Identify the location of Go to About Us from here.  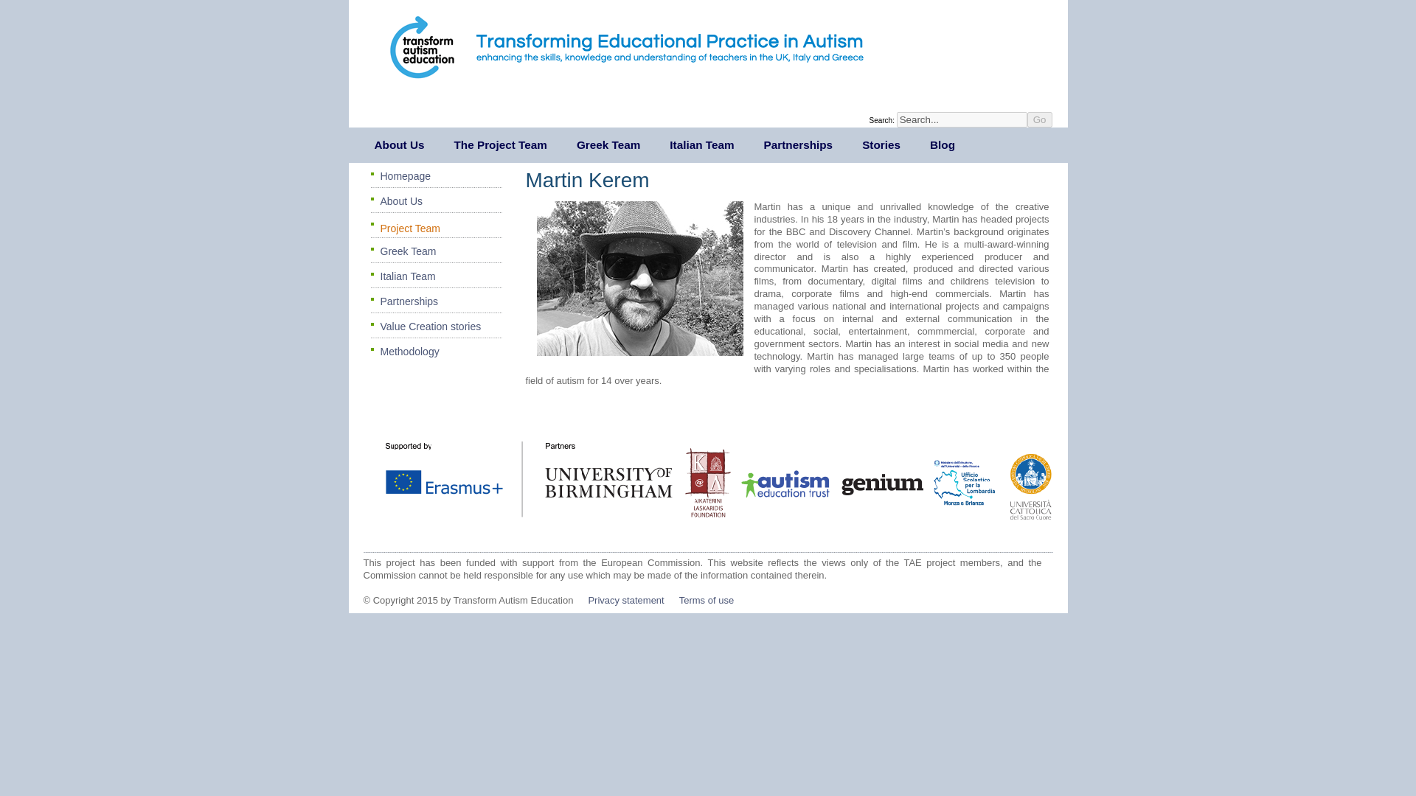
(435, 203).